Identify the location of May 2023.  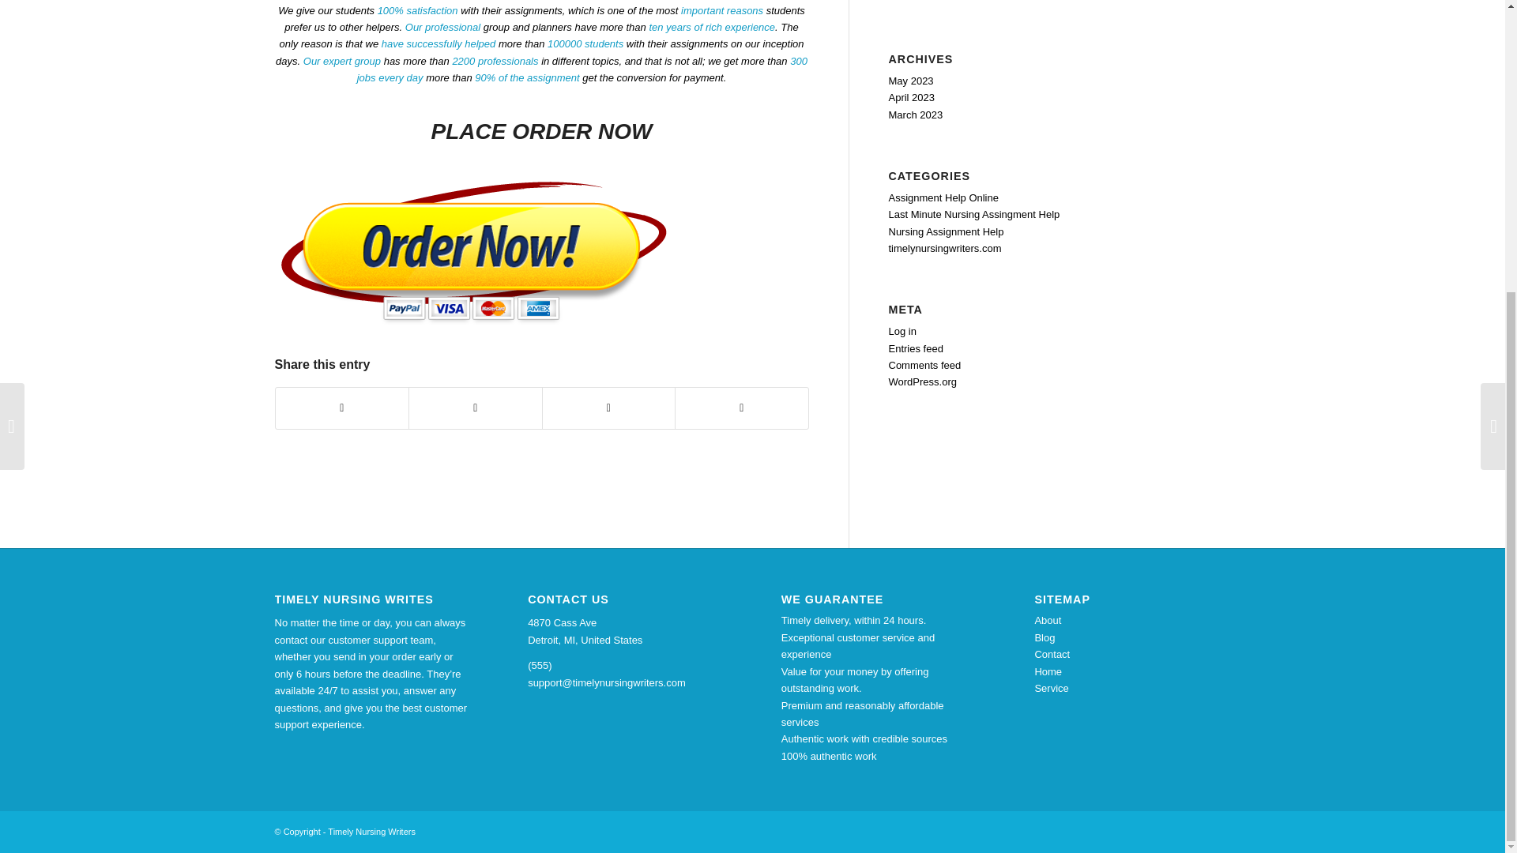
(910, 81).